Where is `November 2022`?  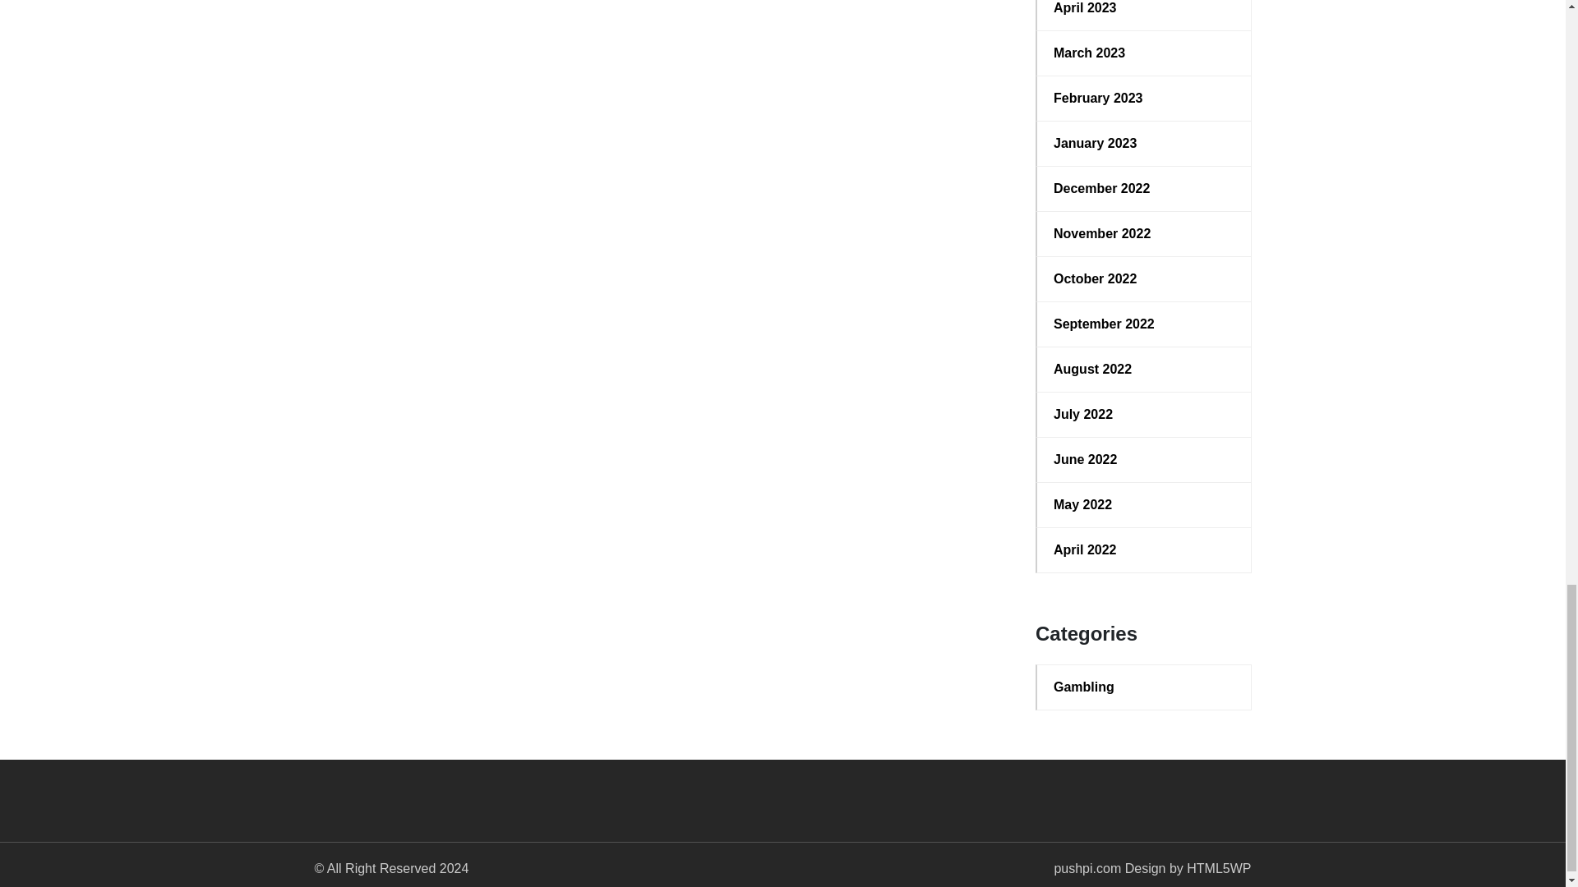
November 2022 is located at coordinates (1144, 234).